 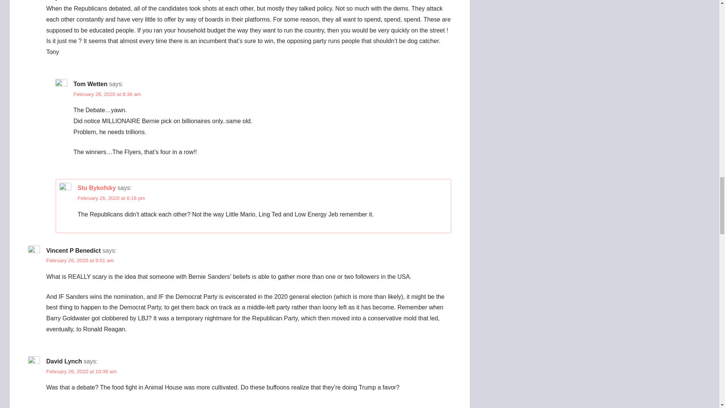 What do you see at coordinates (82, 372) in the screenshot?
I see `February 26, 2020 at 10:36 am` at bounding box center [82, 372].